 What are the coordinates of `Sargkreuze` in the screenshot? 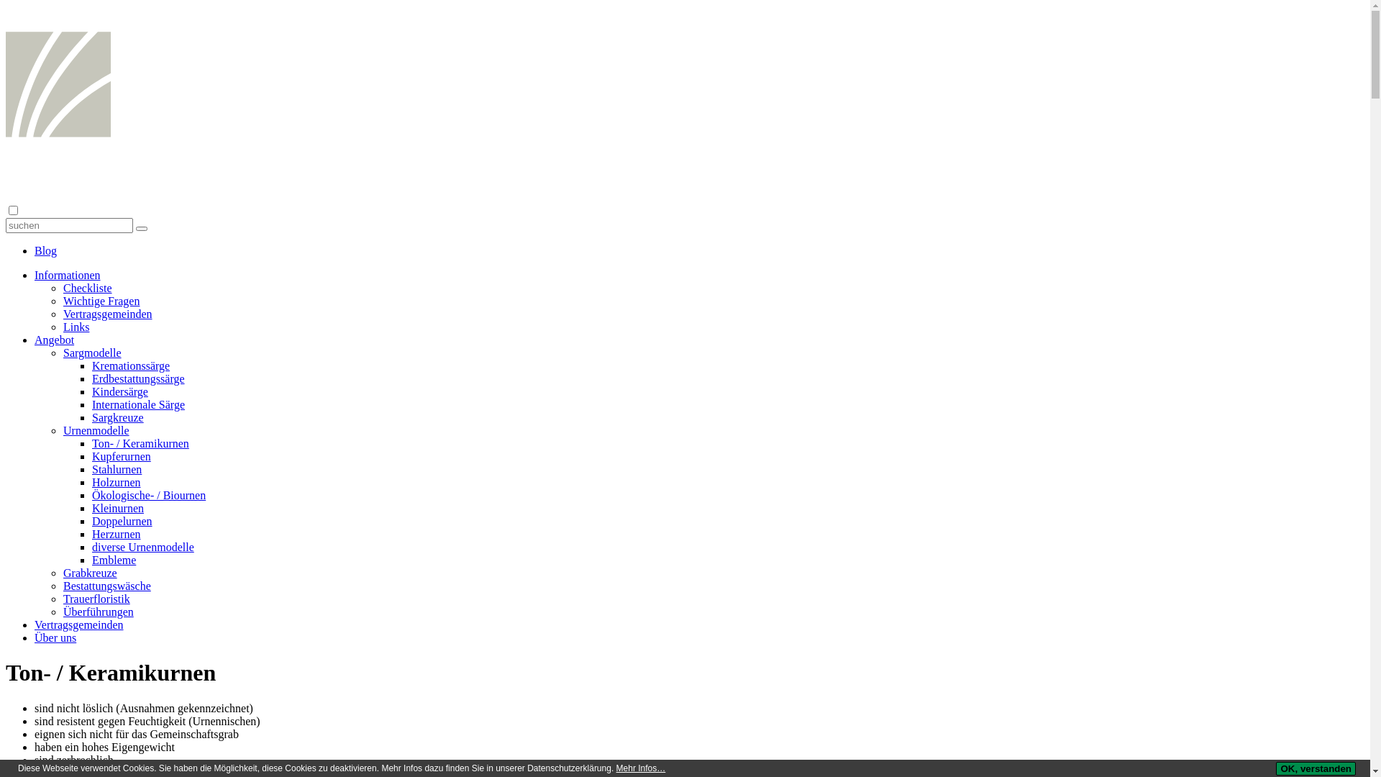 It's located at (118, 417).